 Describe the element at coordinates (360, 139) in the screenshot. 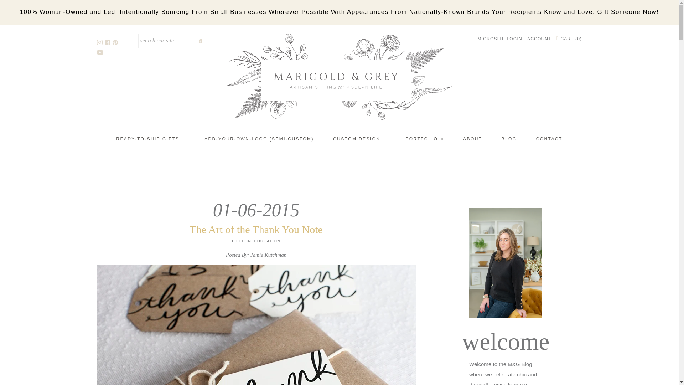

I see `CUSTOM DESIGN` at that location.